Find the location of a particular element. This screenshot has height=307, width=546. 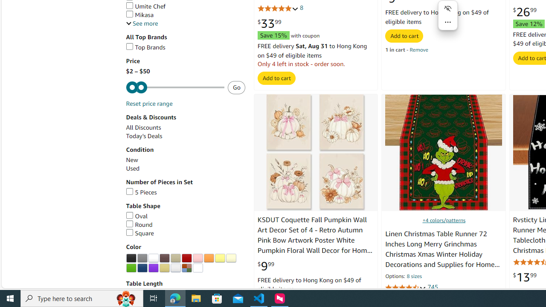

AutomationID: p_n_feature_twenty_browse-bin/3254110011 is located at coordinates (153, 268).